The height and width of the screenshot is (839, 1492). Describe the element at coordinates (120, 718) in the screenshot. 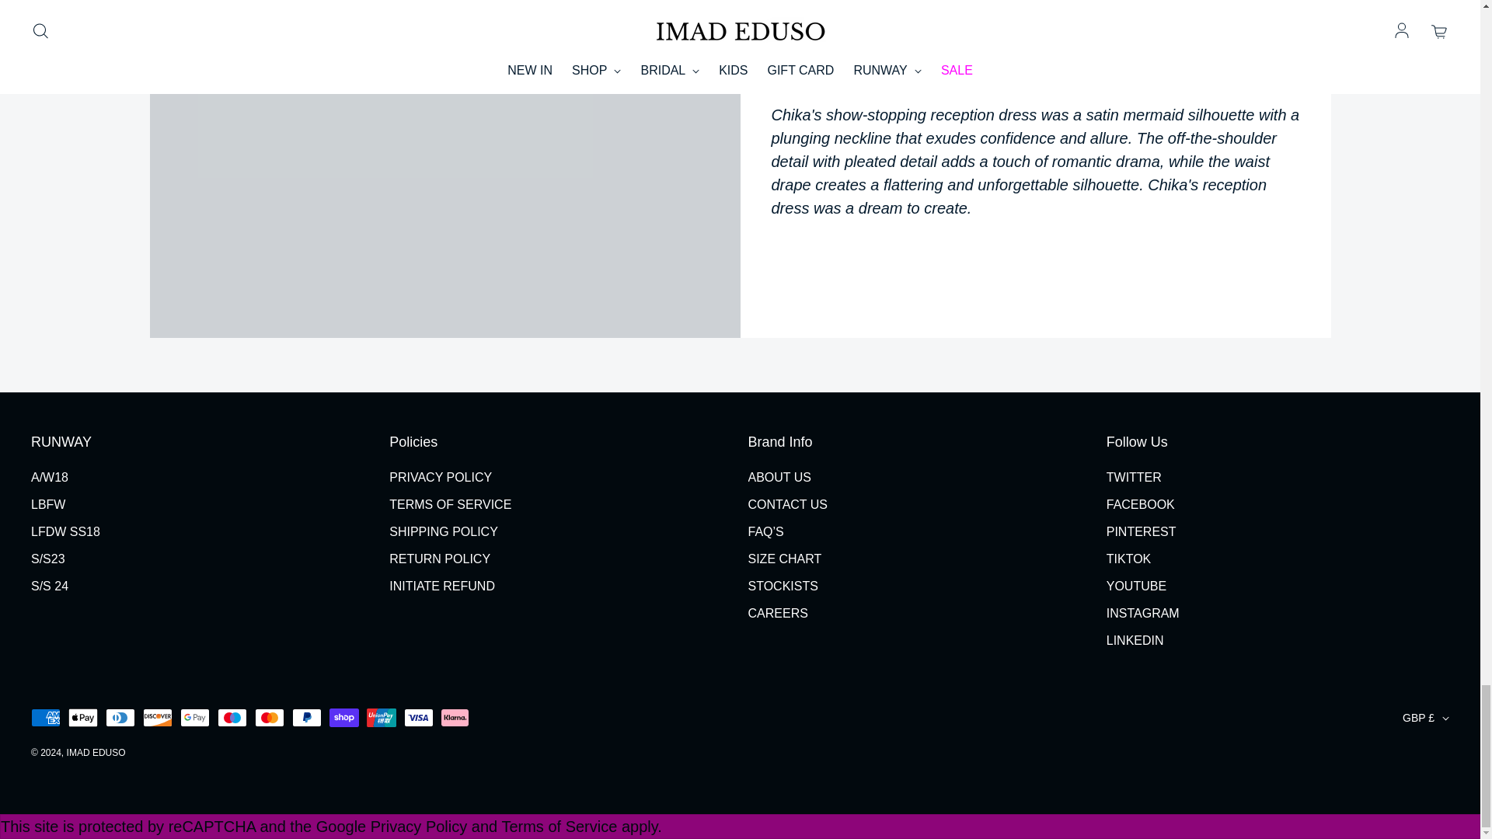

I see `Diners Club` at that location.